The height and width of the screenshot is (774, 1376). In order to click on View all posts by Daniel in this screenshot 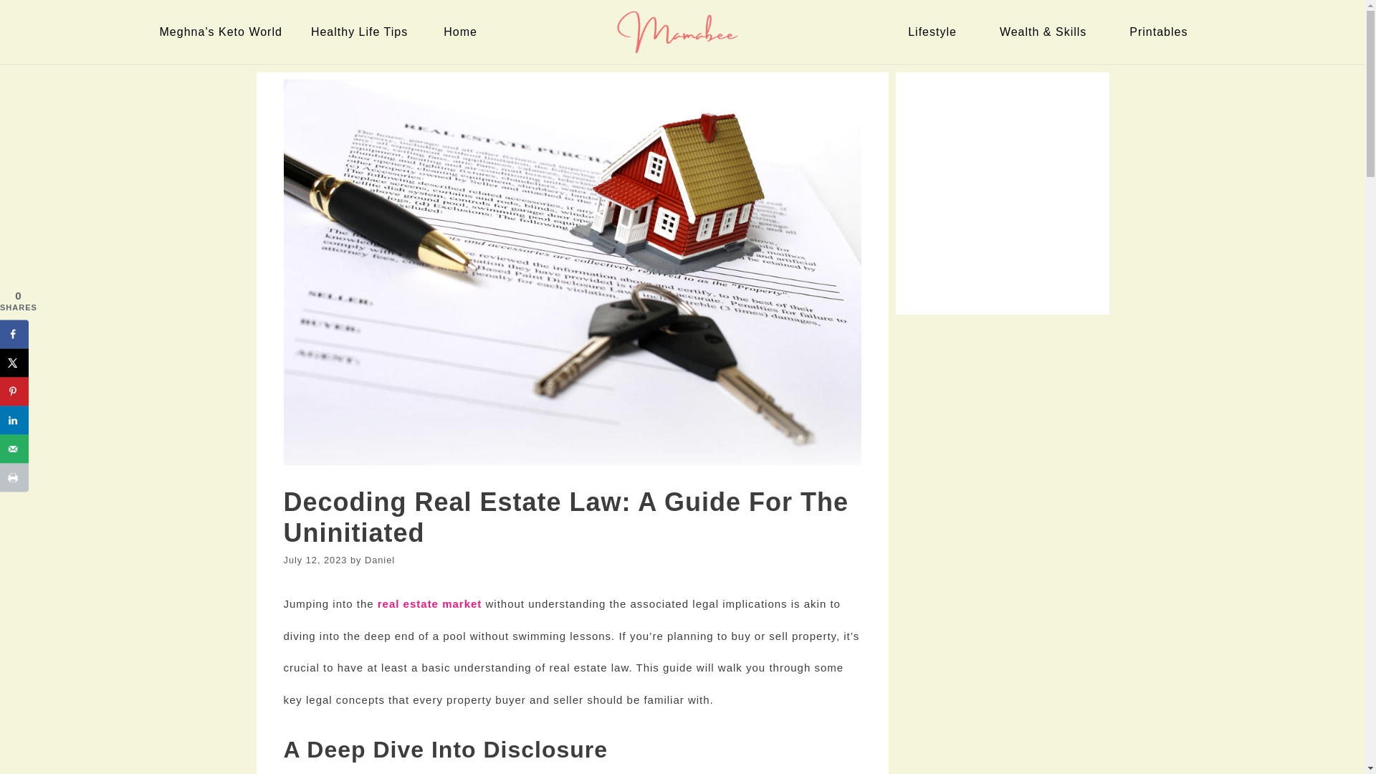, I will do `click(380, 560)`.